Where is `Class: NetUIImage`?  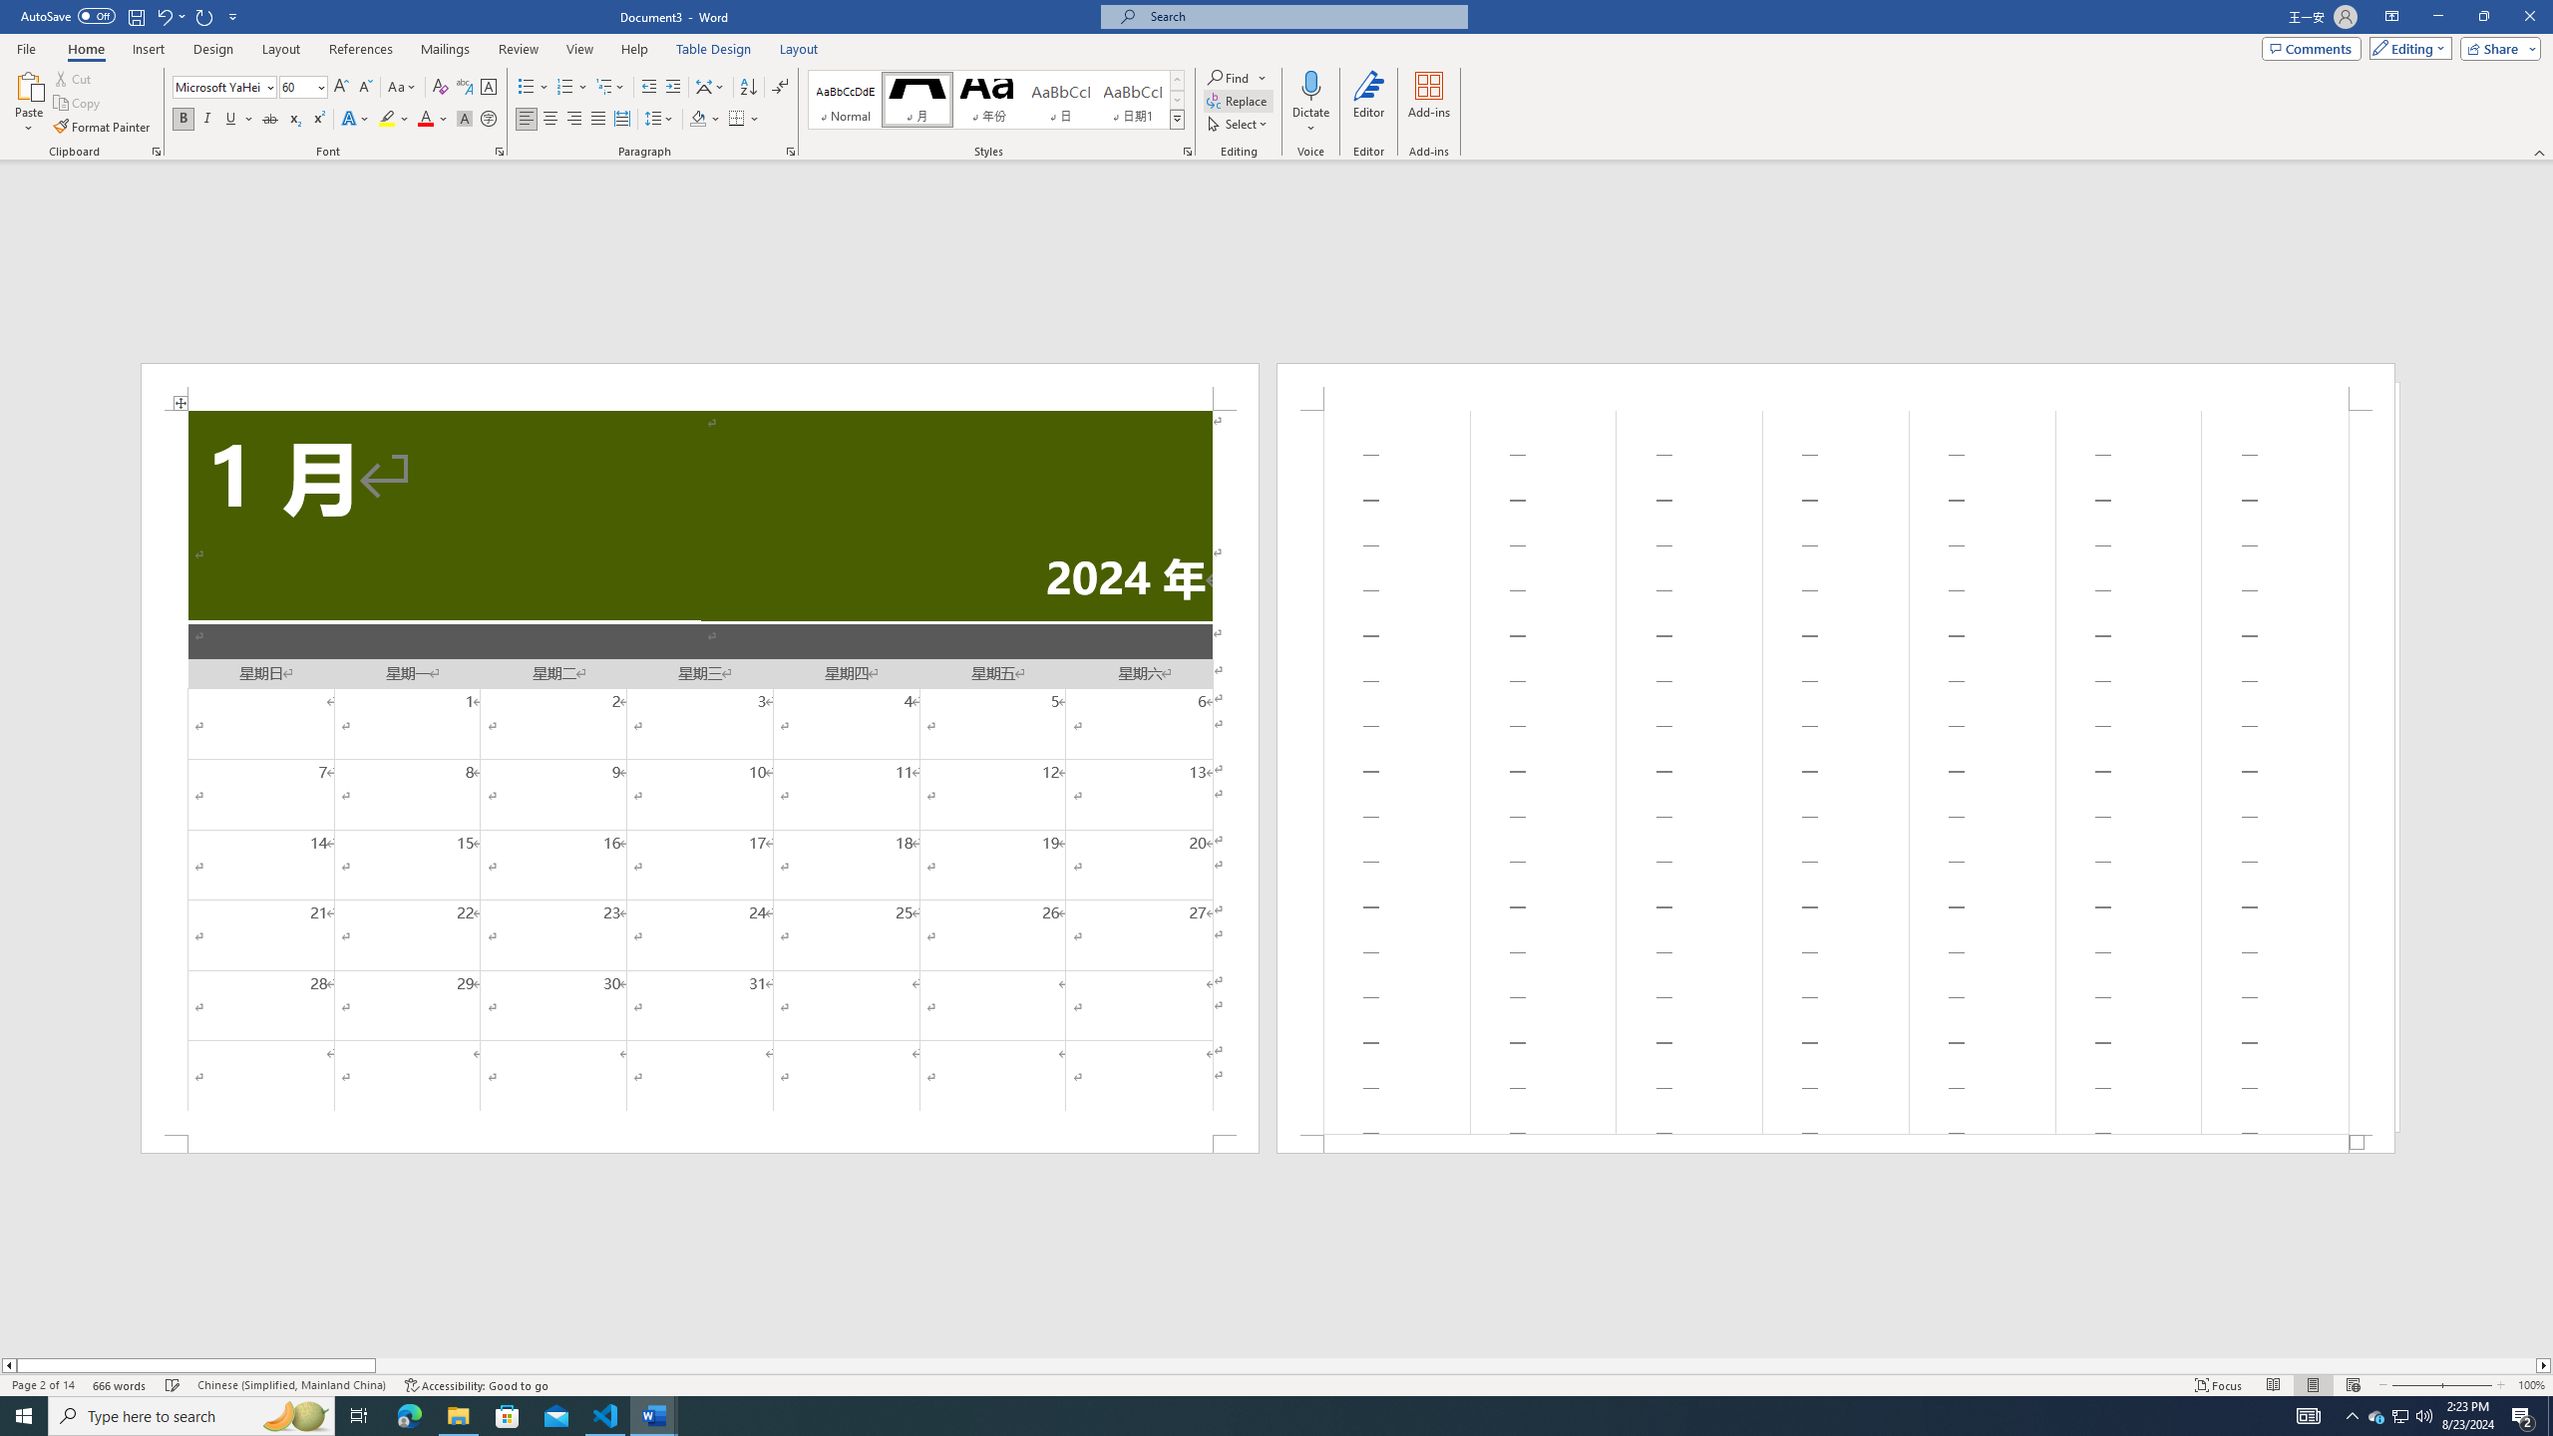 Class: NetUIImage is located at coordinates (1178, 120).